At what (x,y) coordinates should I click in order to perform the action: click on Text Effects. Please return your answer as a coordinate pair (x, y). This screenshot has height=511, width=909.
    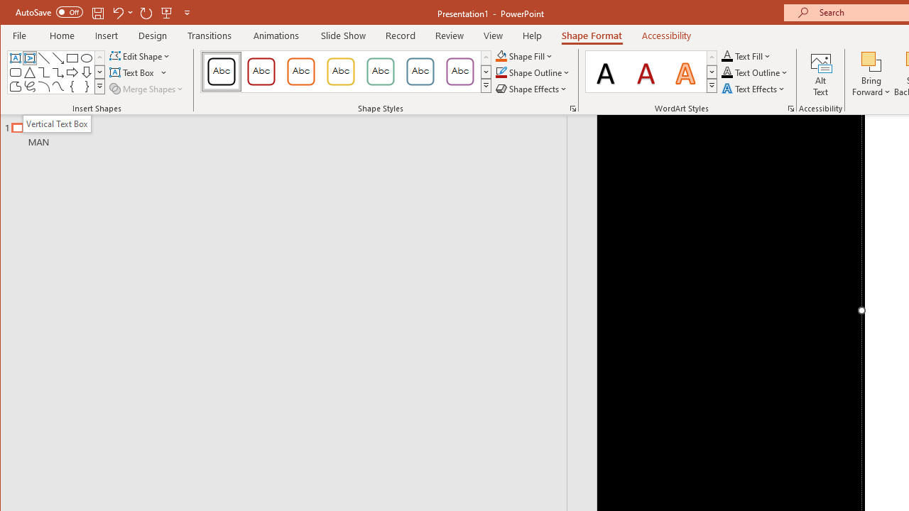
    Looking at the image, I should click on (754, 88).